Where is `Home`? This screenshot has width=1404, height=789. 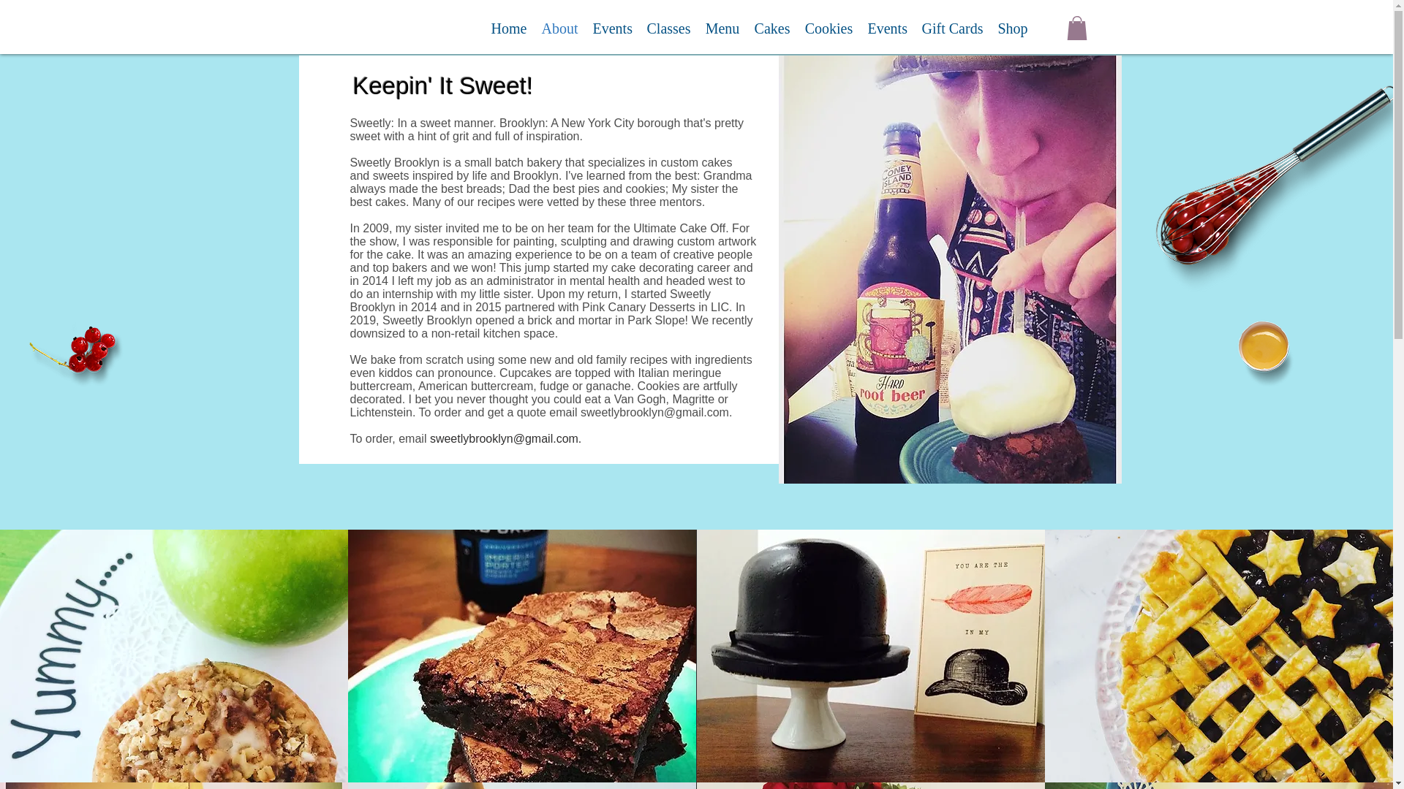
Home is located at coordinates (509, 28).